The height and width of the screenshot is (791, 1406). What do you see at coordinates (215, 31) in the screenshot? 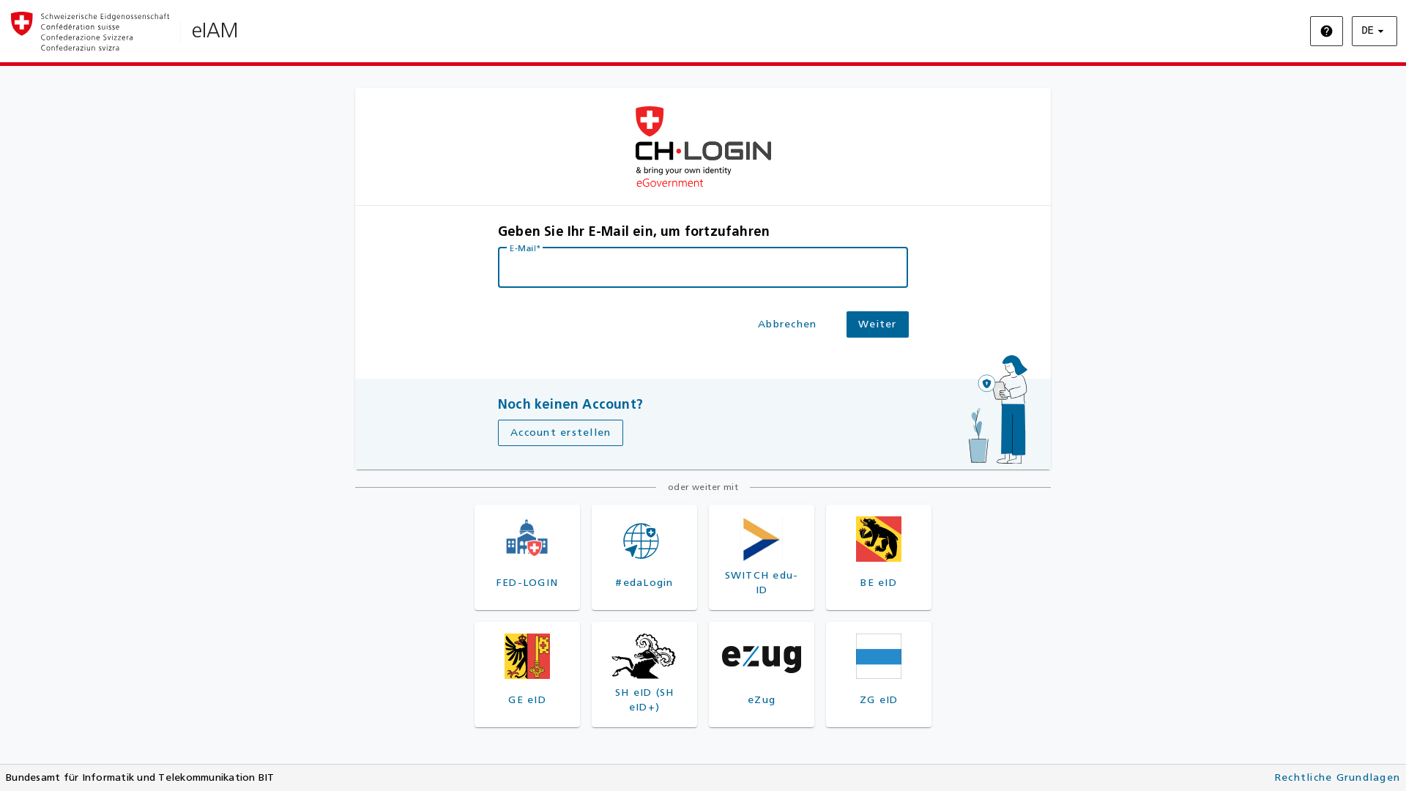
I see `eIAM` at bounding box center [215, 31].